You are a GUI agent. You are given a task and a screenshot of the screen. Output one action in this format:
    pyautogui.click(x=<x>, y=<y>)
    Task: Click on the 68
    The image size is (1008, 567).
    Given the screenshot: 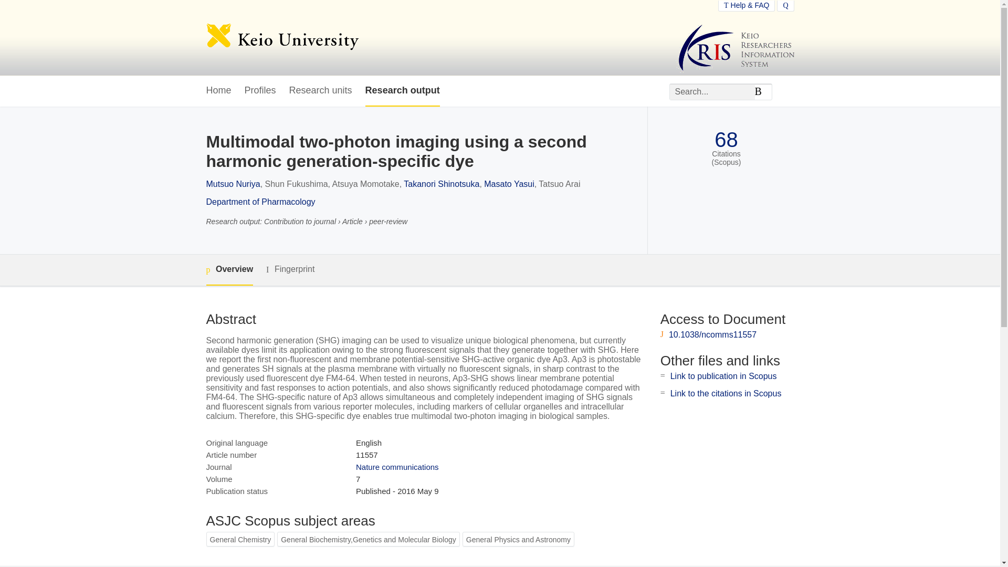 What is the action you would take?
    pyautogui.click(x=726, y=140)
    